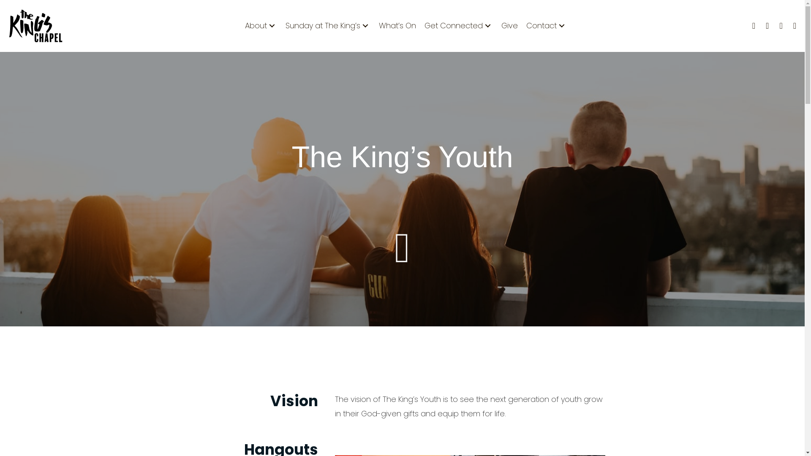 The width and height of the screenshot is (811, 456). Describe the element at coordinates (459, 26) in the screenshot. I see `Get Connected` at that location.